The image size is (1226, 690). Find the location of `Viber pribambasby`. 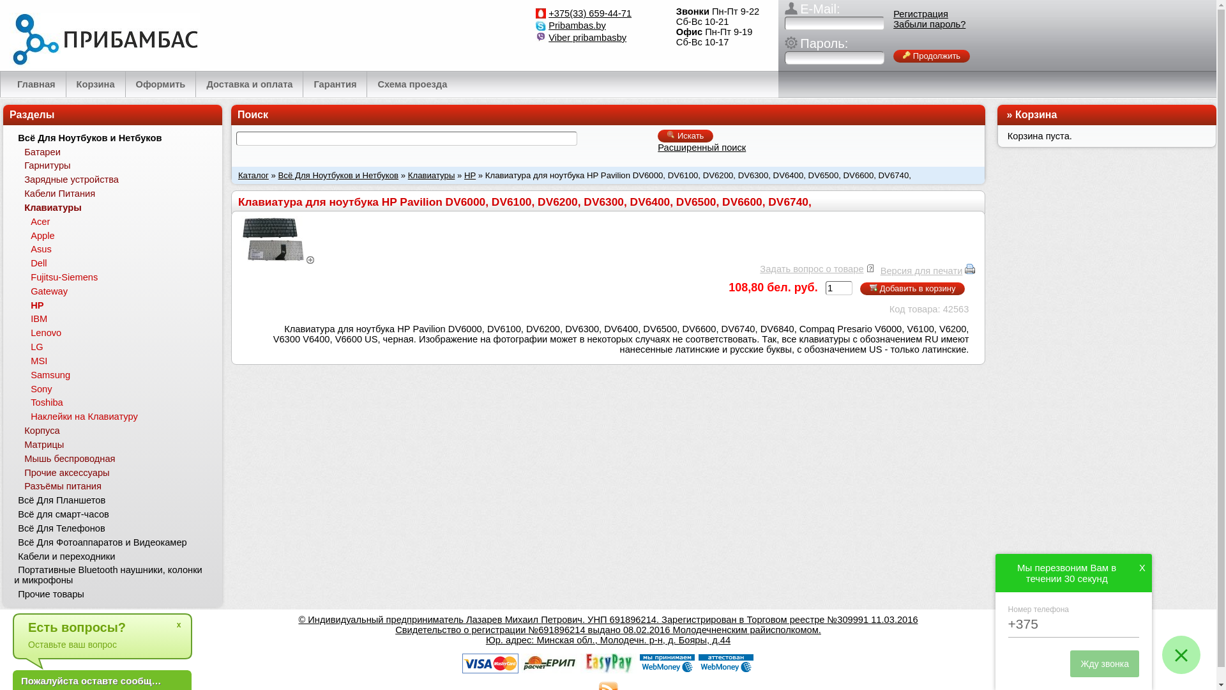

Viber pribambasby is located at coordinates (587, 38).